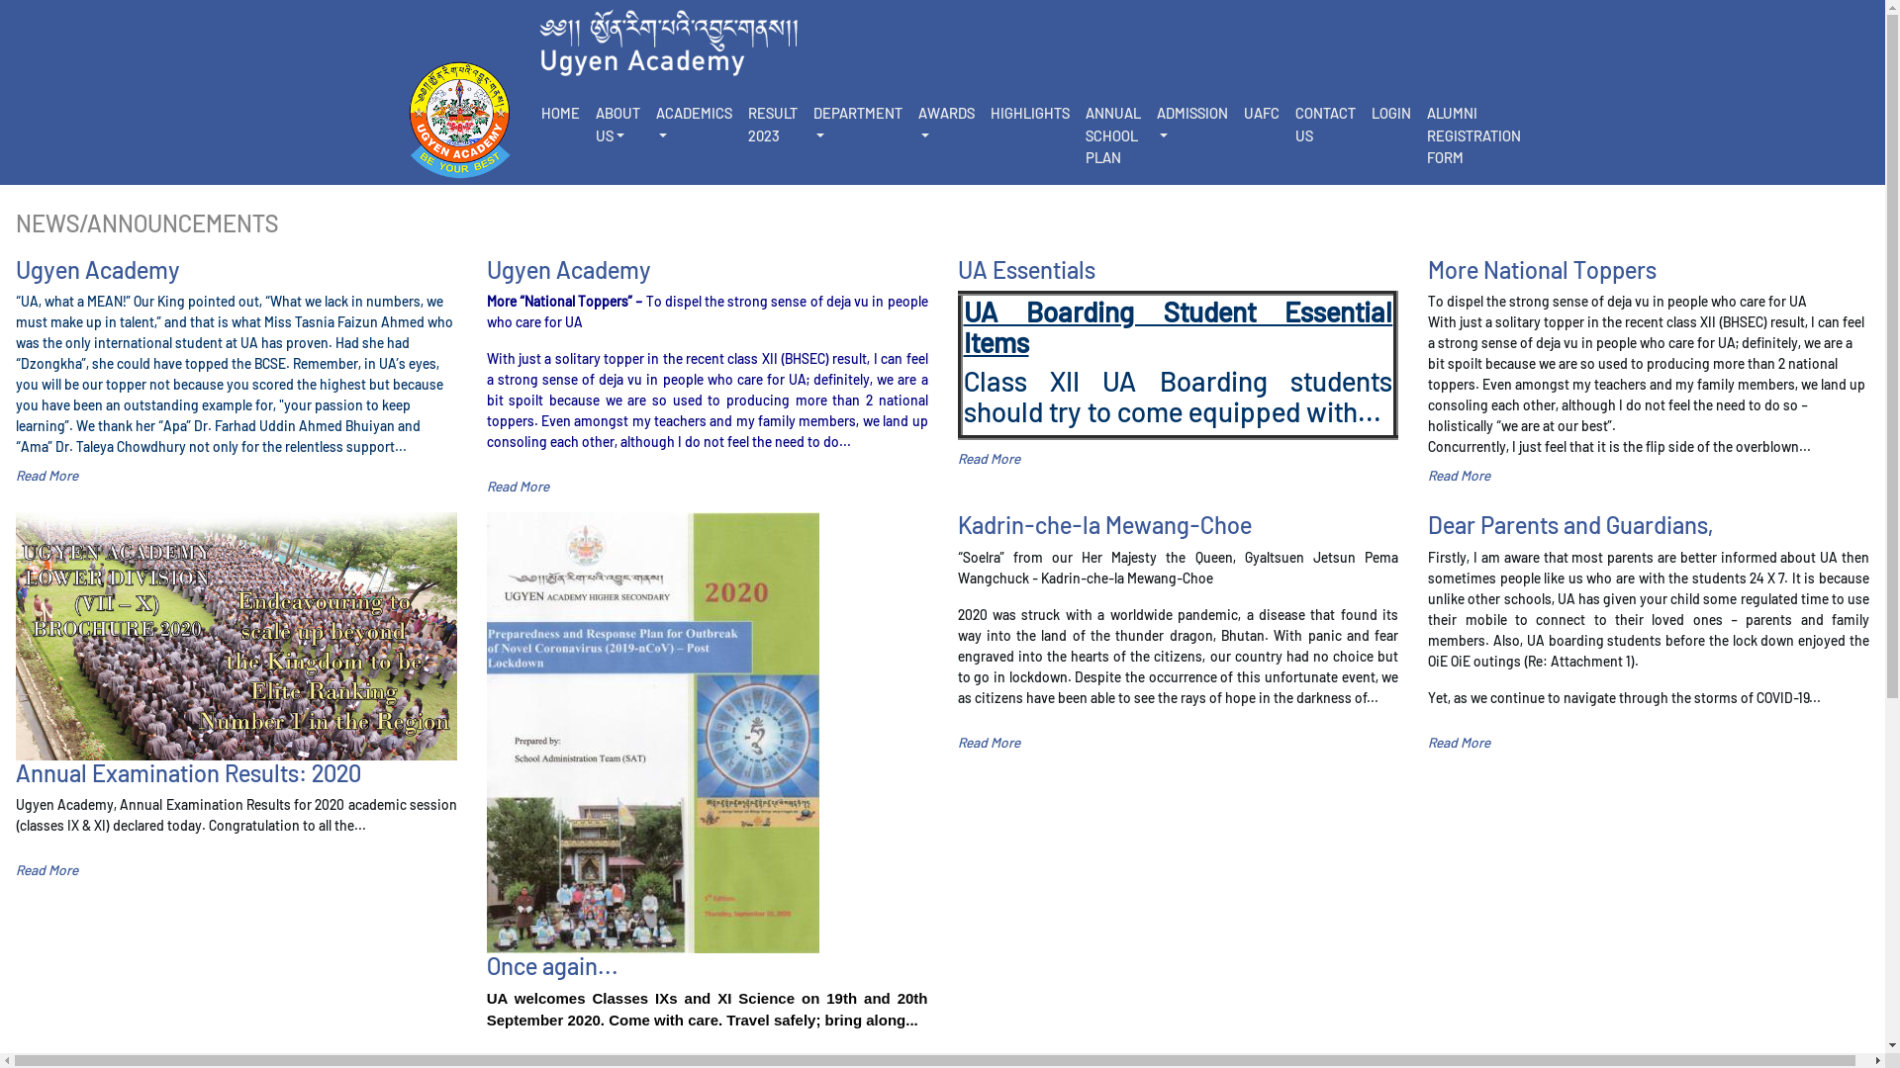  What do you see at coordinates (1324, 124) in the screenshot?
I see `CONTACT US` at bounding box center [1324, 124].